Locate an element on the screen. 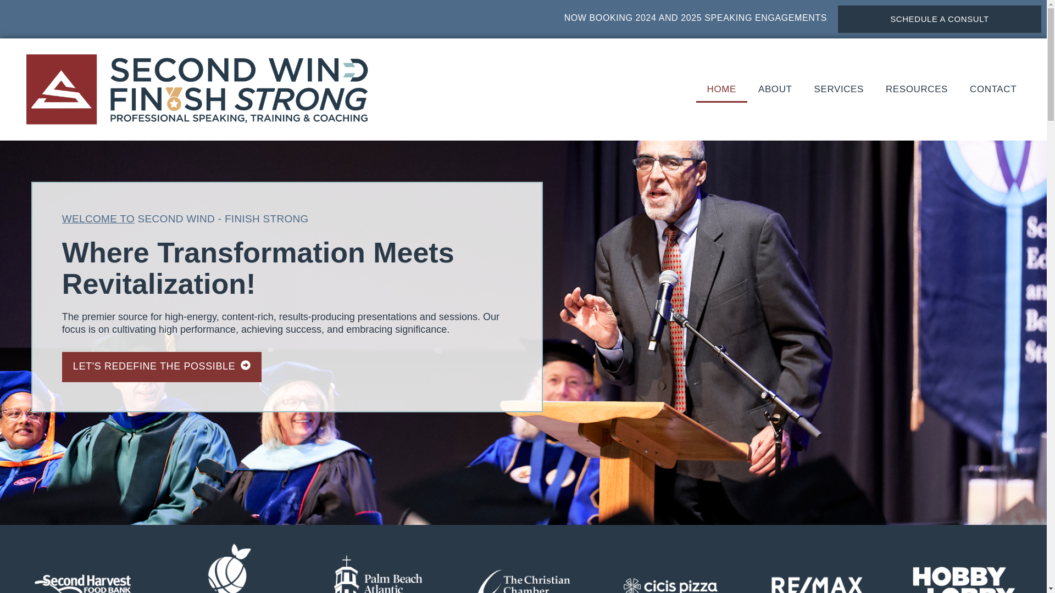 The image size is (1055, 593). ABOUT is located at coordinates (775, 89).